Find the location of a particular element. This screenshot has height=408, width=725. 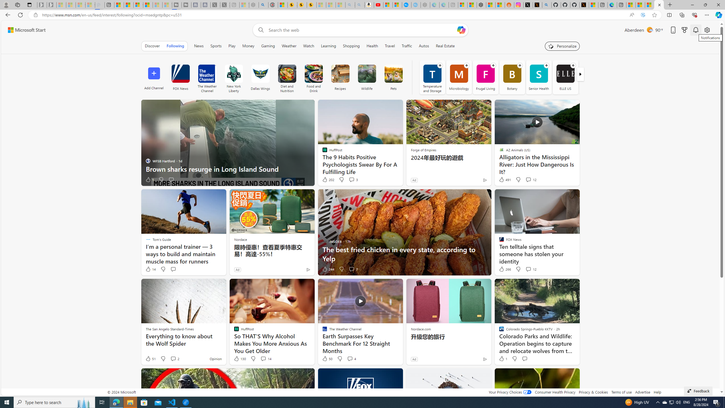

View comments 2 Comment is located at coordinates (174, 359).